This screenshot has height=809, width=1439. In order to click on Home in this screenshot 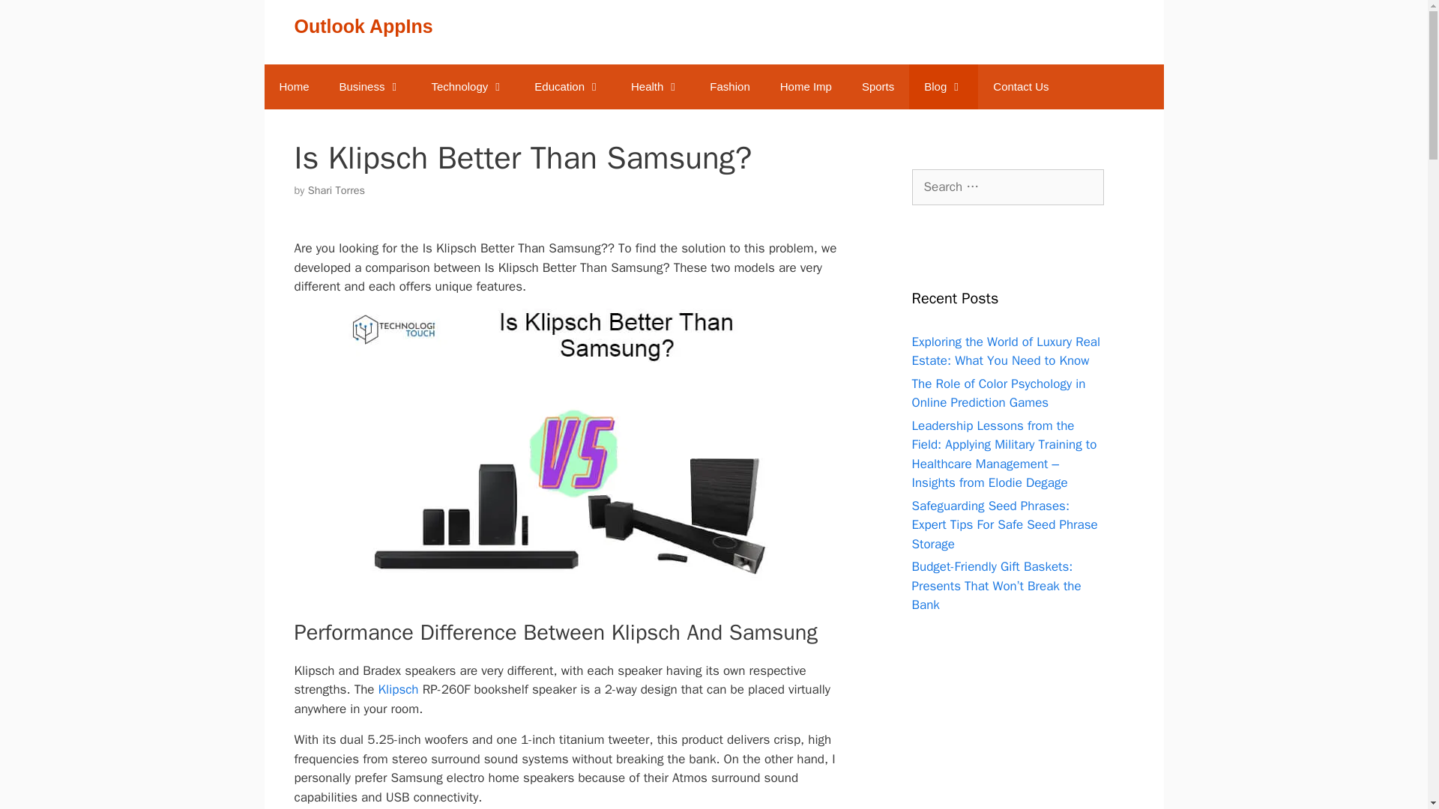, I will do `click(294, 87)`.